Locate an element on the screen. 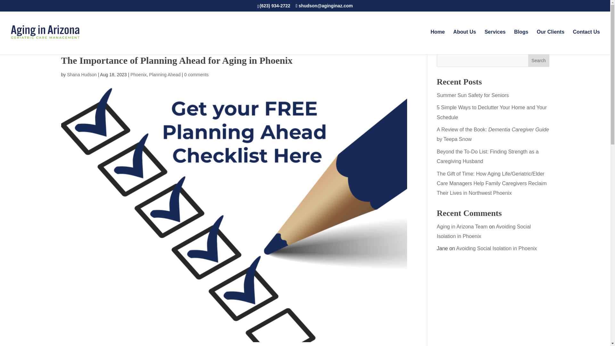 The width and height of the screenshot is (615, 346). Phoenix is located at coordinates (138, 74).